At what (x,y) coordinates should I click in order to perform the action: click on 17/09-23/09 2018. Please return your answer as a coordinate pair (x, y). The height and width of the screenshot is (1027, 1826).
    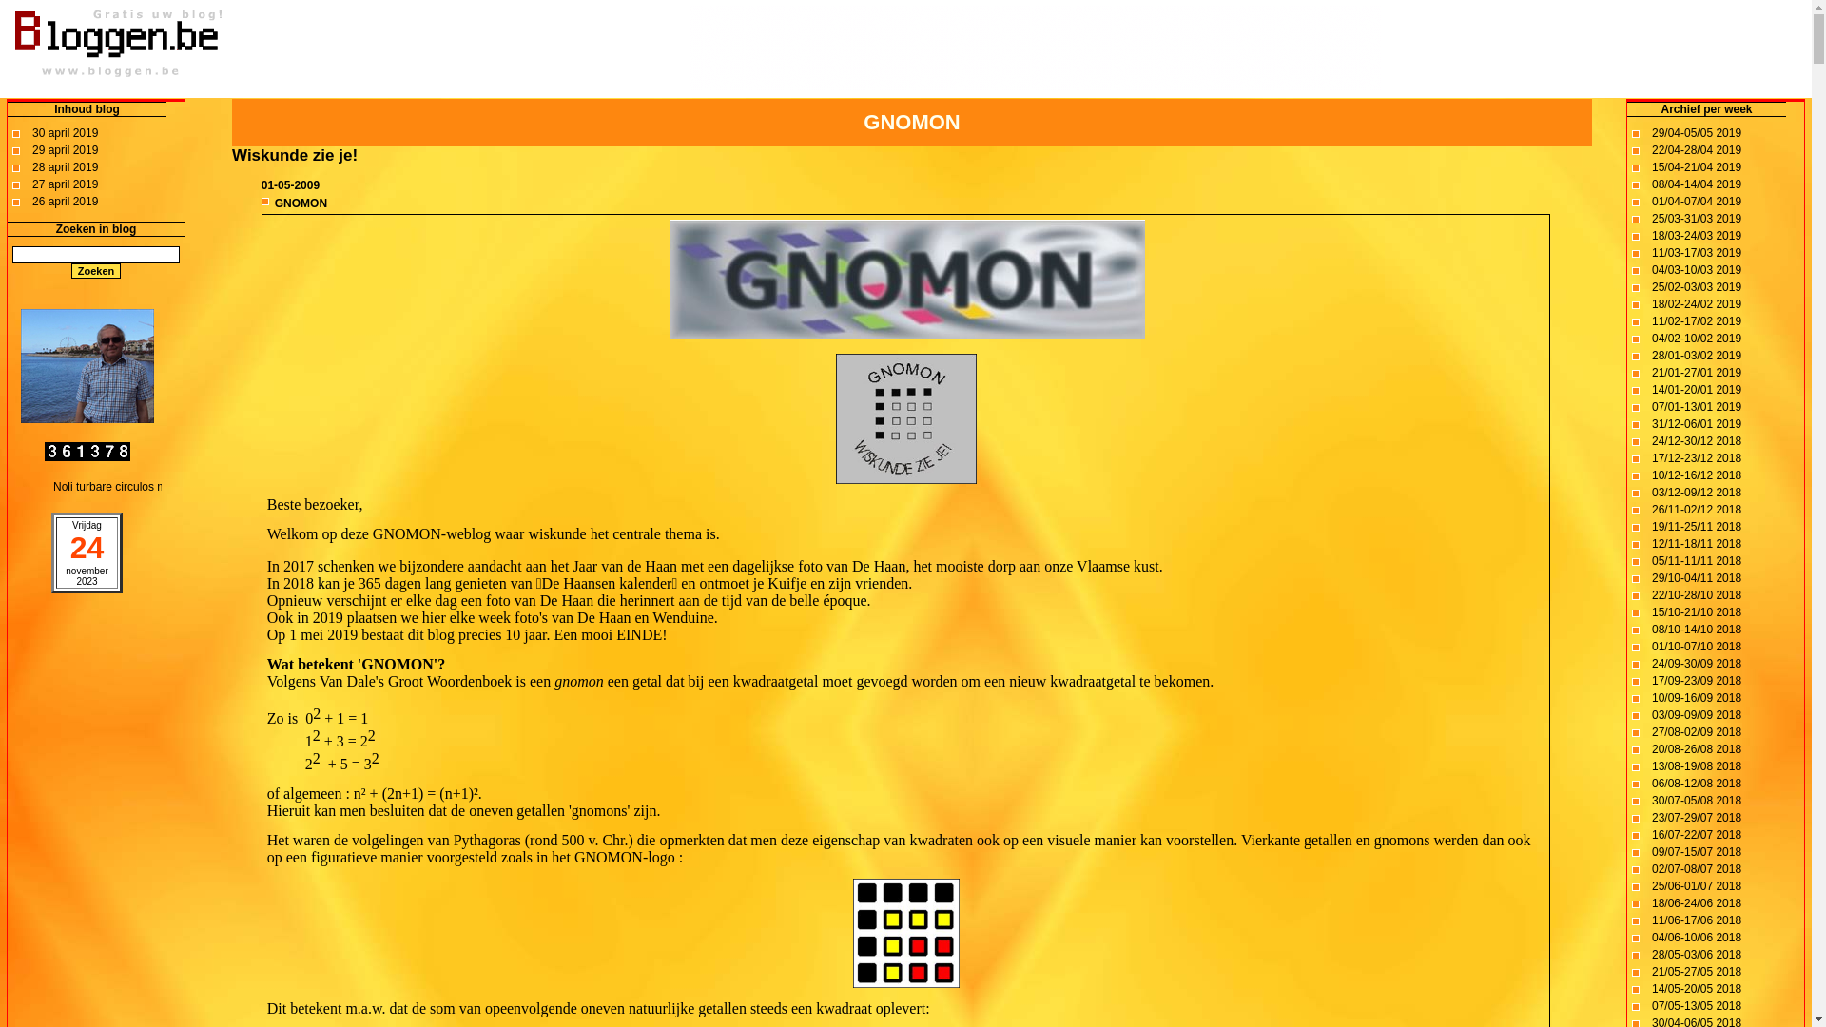
    Looking at the image, I should click on (1697, 681).